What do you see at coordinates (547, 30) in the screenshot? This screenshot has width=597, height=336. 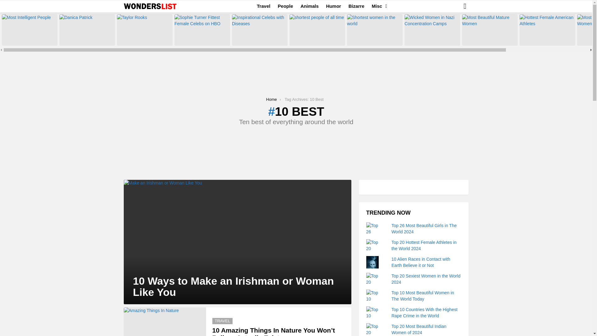 I see `10 Hottest Female American Athletes of All Time` at bounding box center [547, 30].